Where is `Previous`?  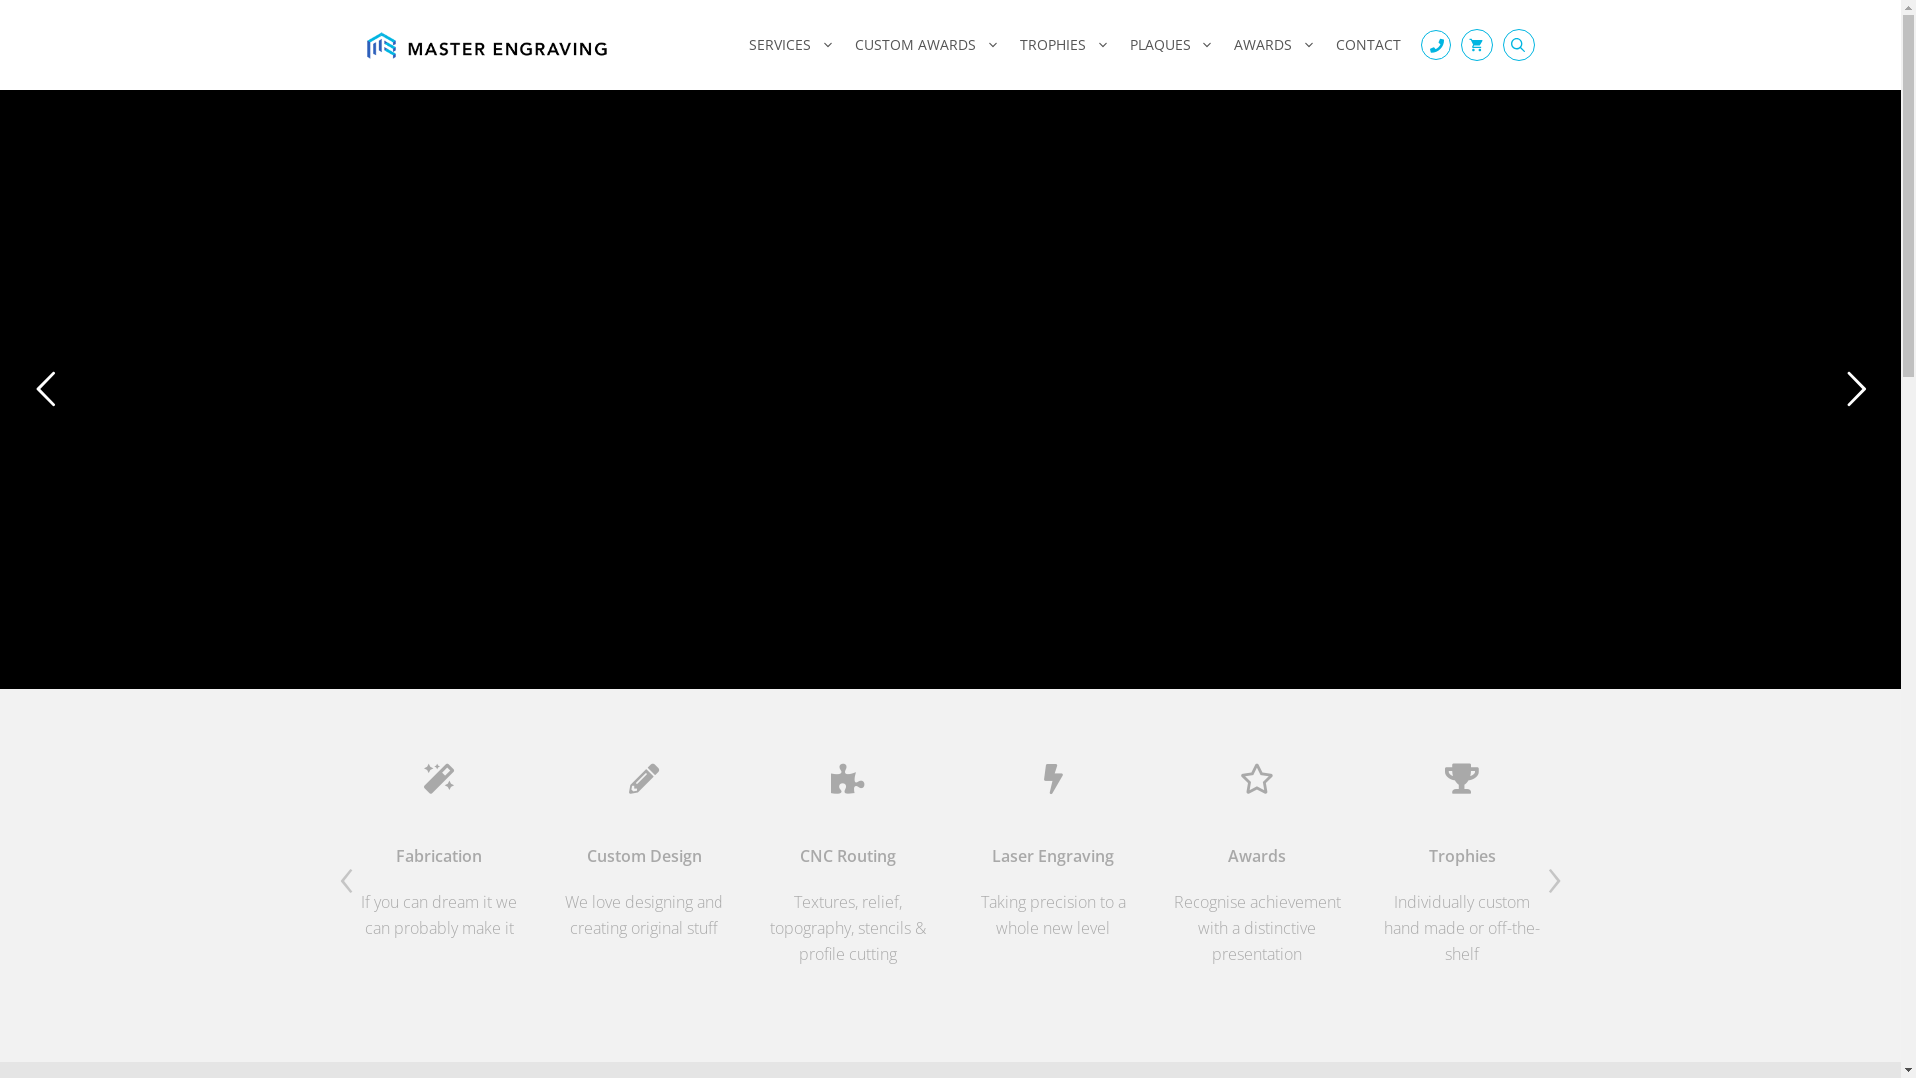 Previous is located at coordinates (347, 875).